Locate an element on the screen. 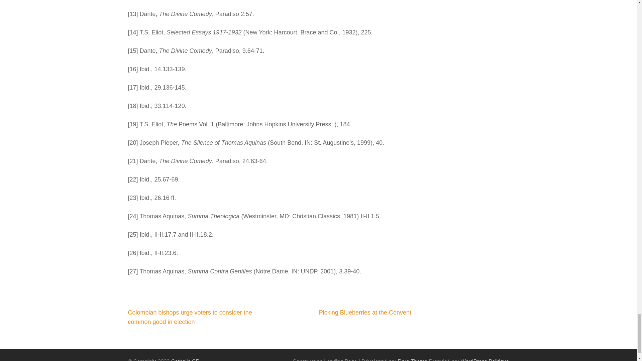  Picking Blueberries at the Convent is located at coordinates (365, 312).